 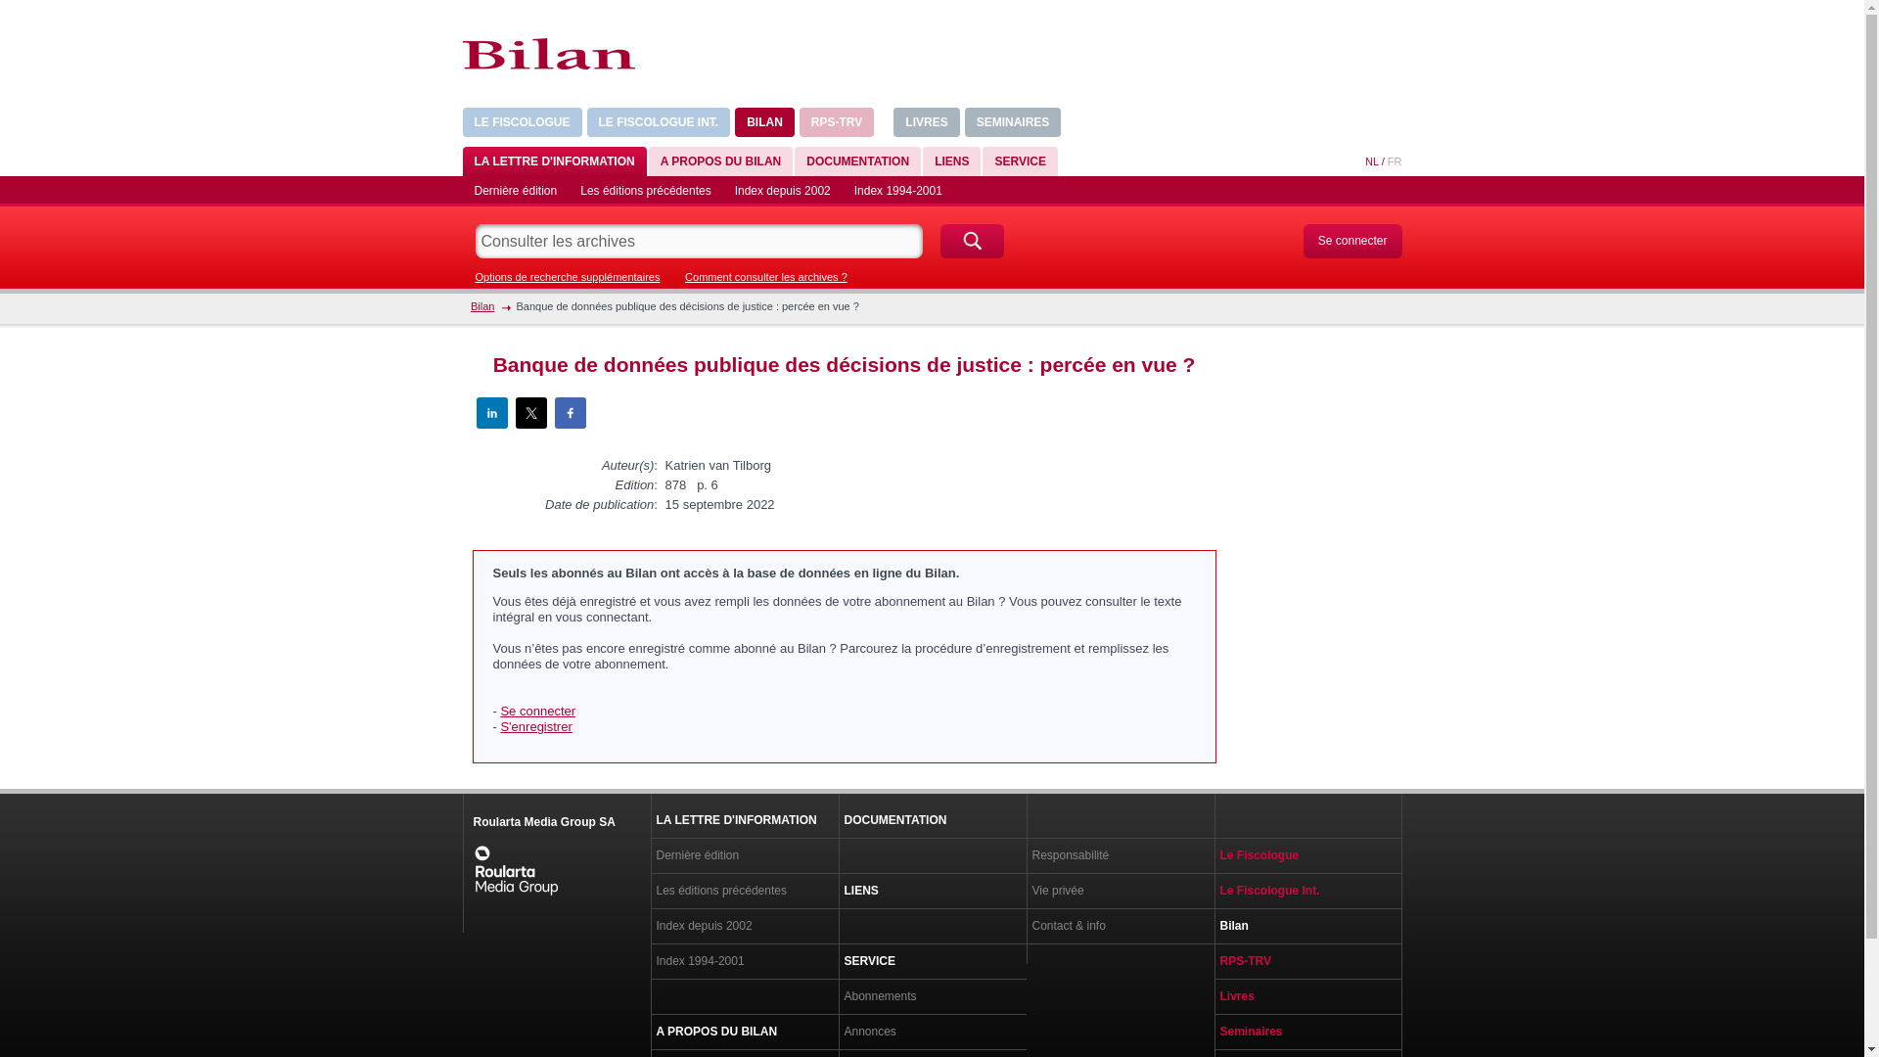 What do you see at coordinates (522, 122) in the screenshot?
I see `LE FISCOLOGUE` at bounding box center [522, 122].